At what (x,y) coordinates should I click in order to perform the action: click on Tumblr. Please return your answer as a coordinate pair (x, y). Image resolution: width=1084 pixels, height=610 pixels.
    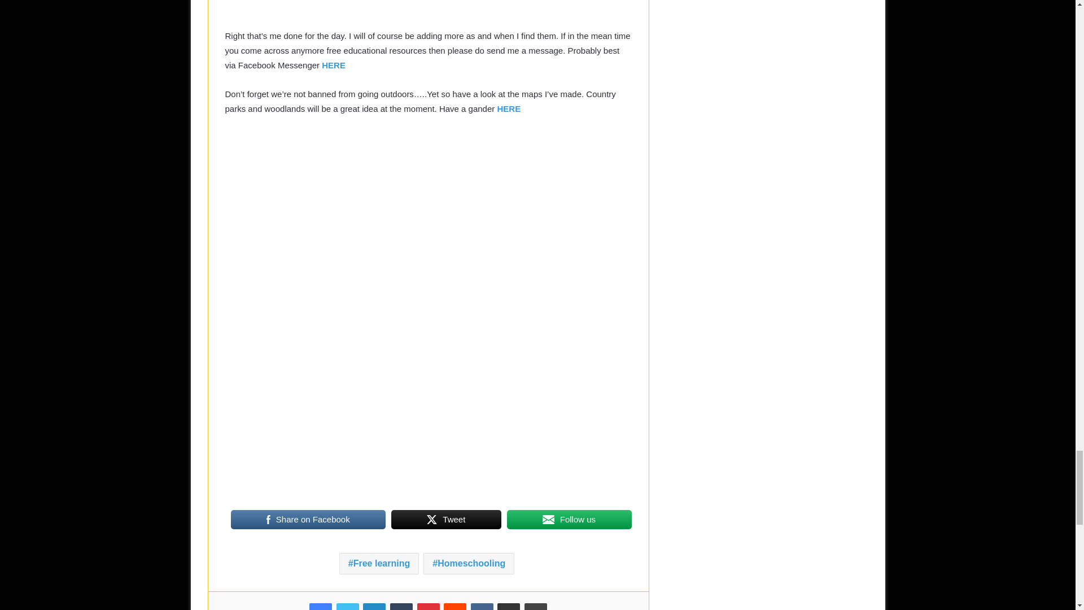
    Looking at the image, I should click on (401, 607).